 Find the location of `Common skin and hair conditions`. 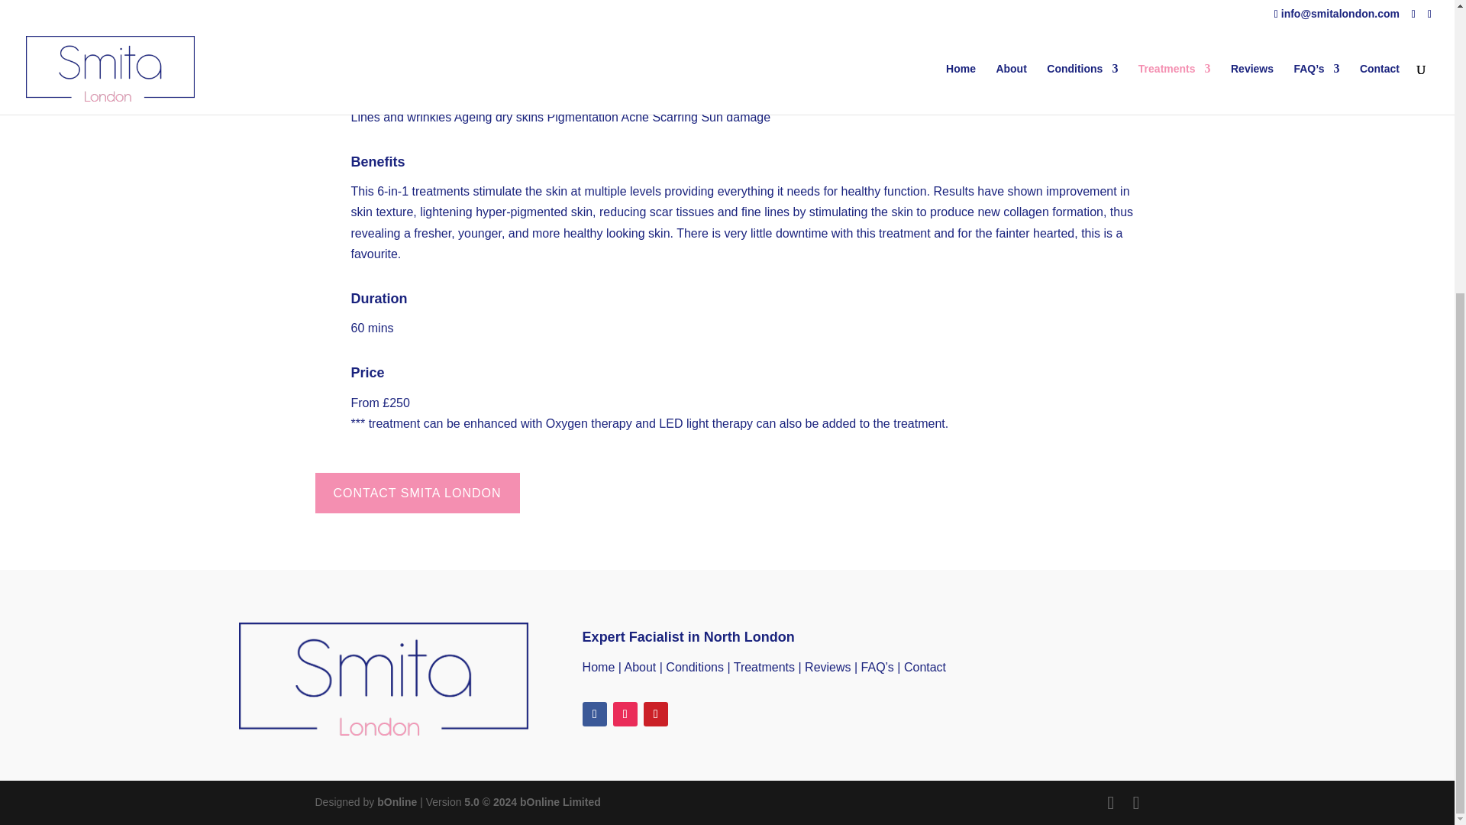

Common skin and hair conditions is located at coordinates (695, 666).